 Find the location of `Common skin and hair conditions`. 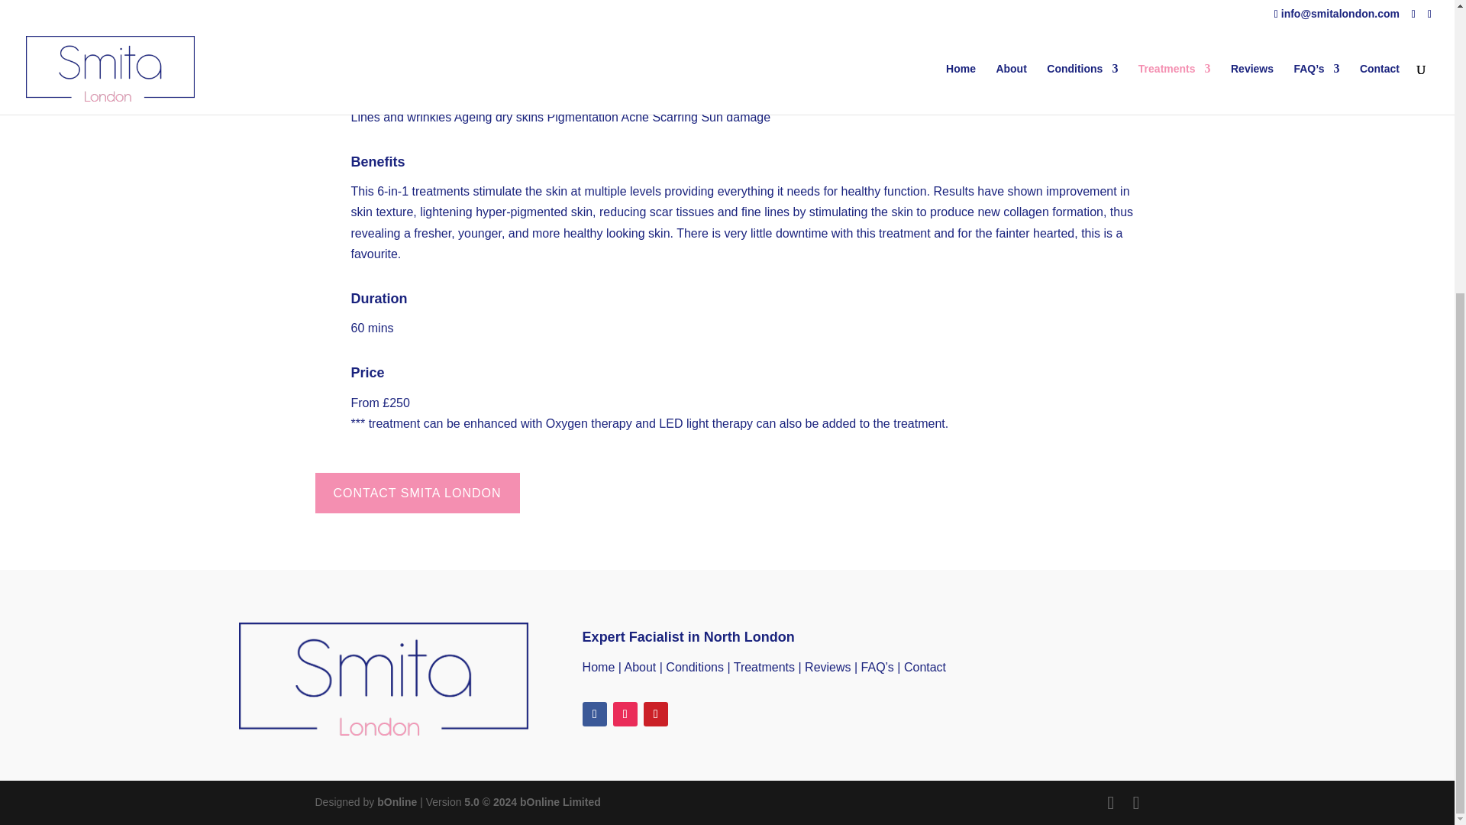

Common skin and hair conditions is located at coordinates (695, 666).